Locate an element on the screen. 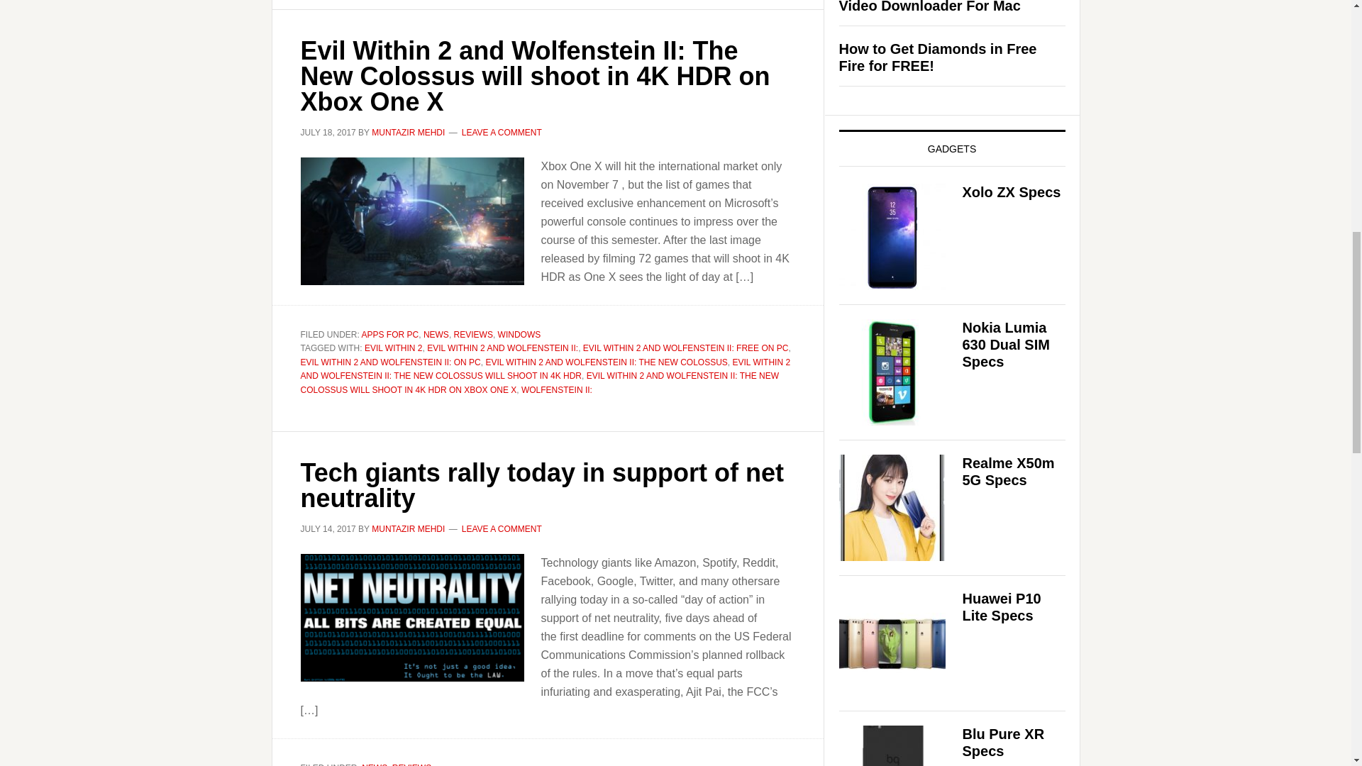  APPS FOR PC is located at coordinates (390, 334).